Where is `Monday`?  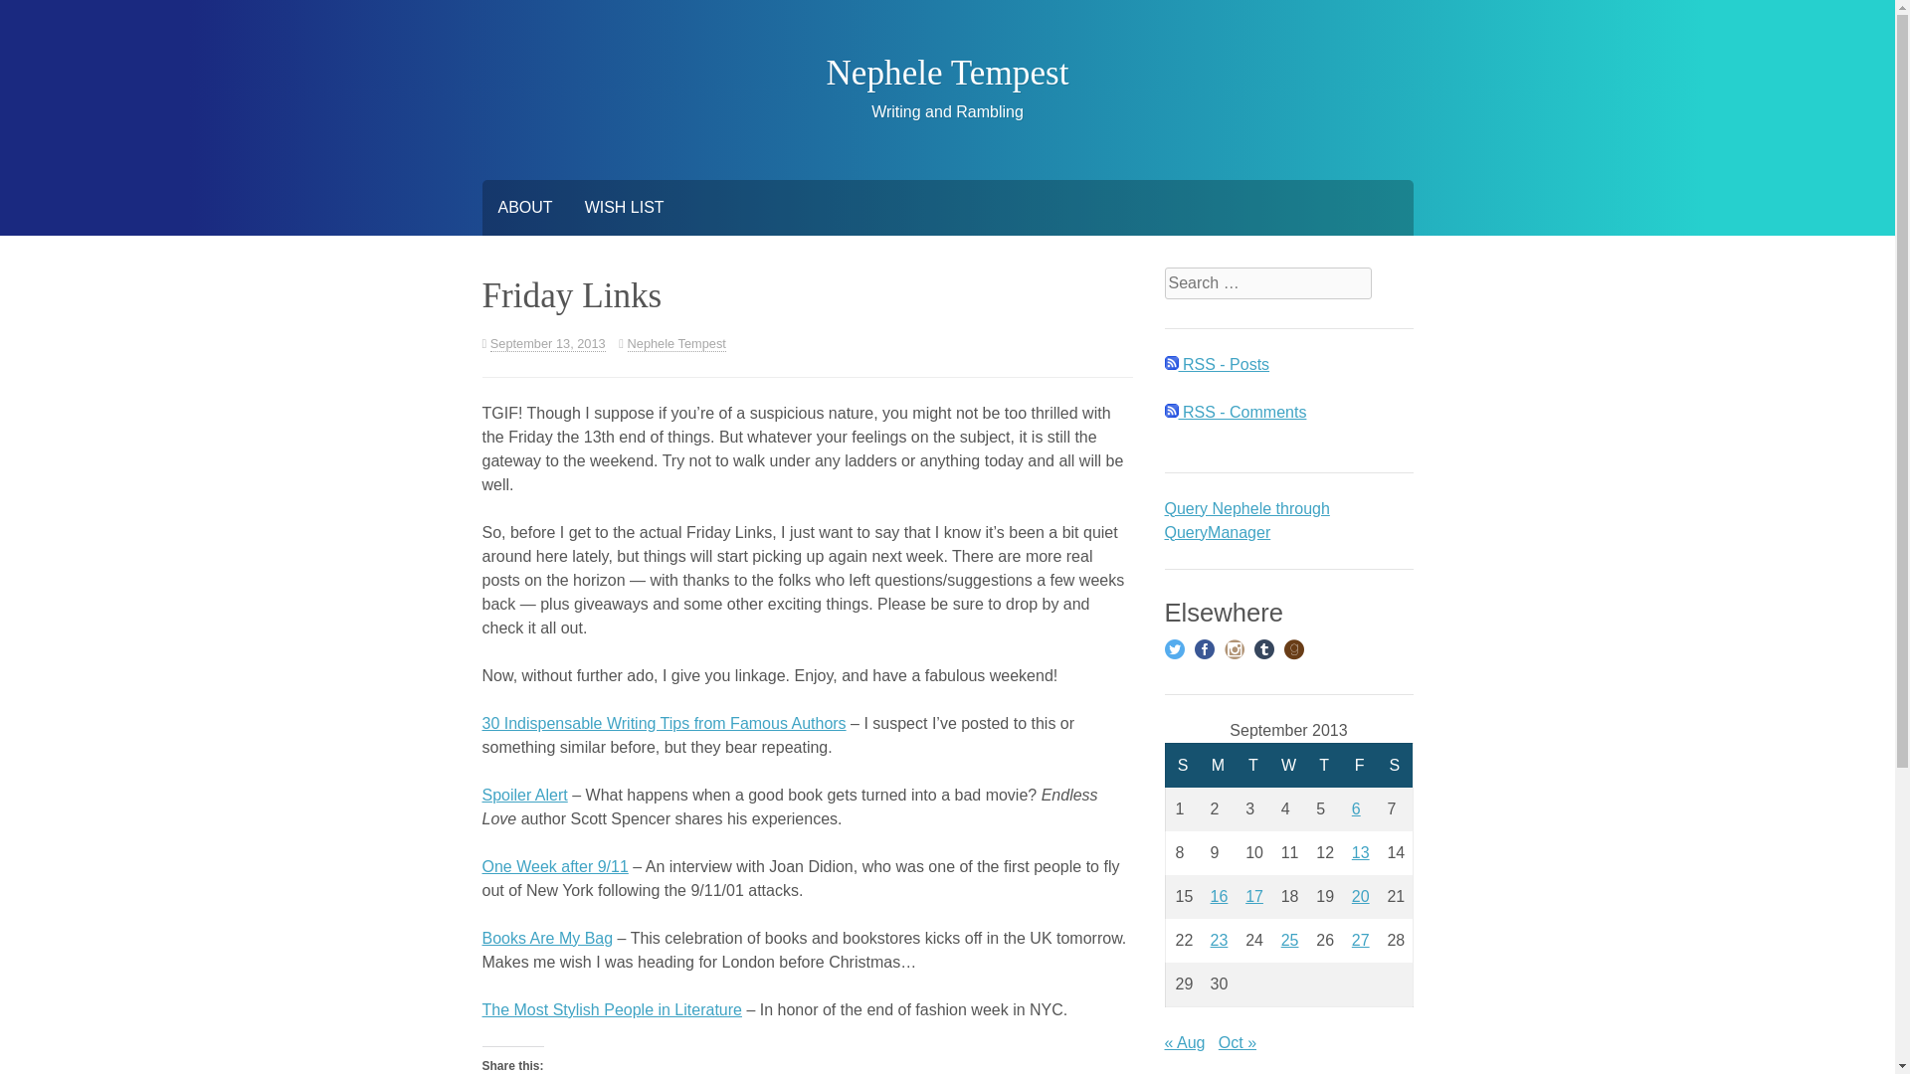
Monday is located at coordinates (1218, 765).